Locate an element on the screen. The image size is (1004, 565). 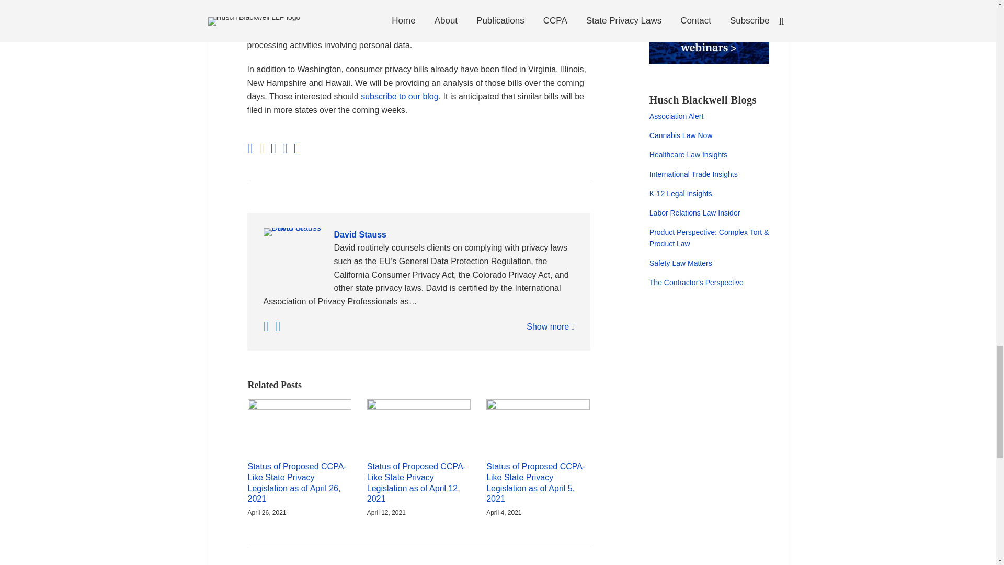
subscribe to our blog is located at coordinates (400, 96).